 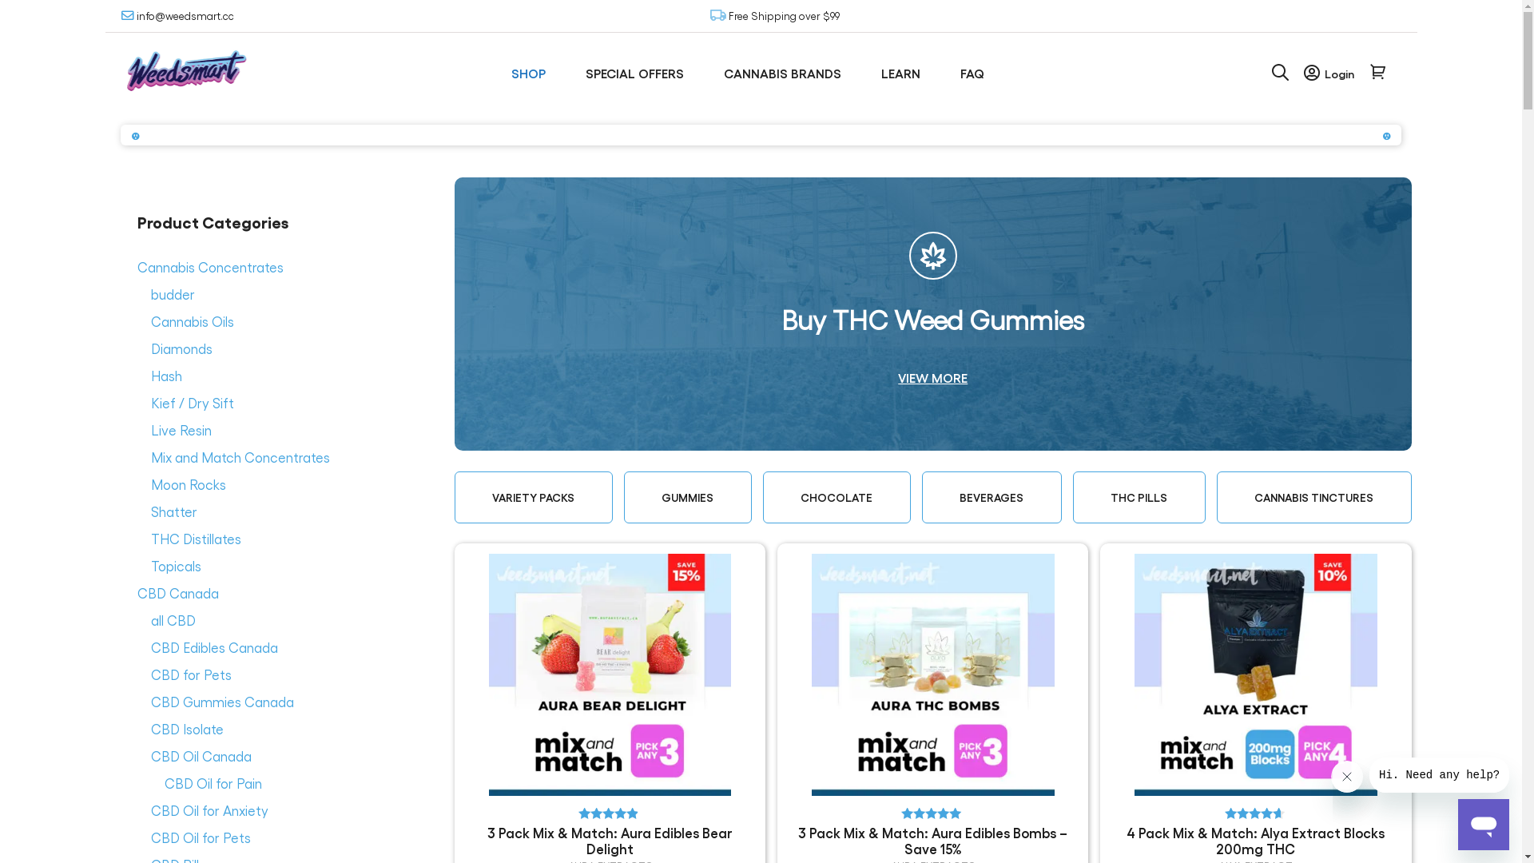 What do you see at coordinates (688, 497) in the screenshot?
I see `GUMMIES` at bounding box center [688, 497].